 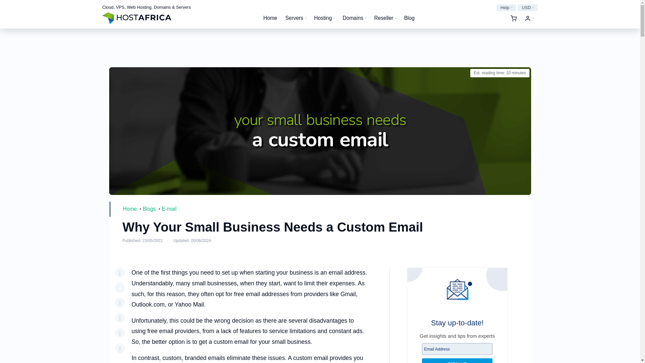 I want to click on WhatsApp, so click(x=120, y=333).